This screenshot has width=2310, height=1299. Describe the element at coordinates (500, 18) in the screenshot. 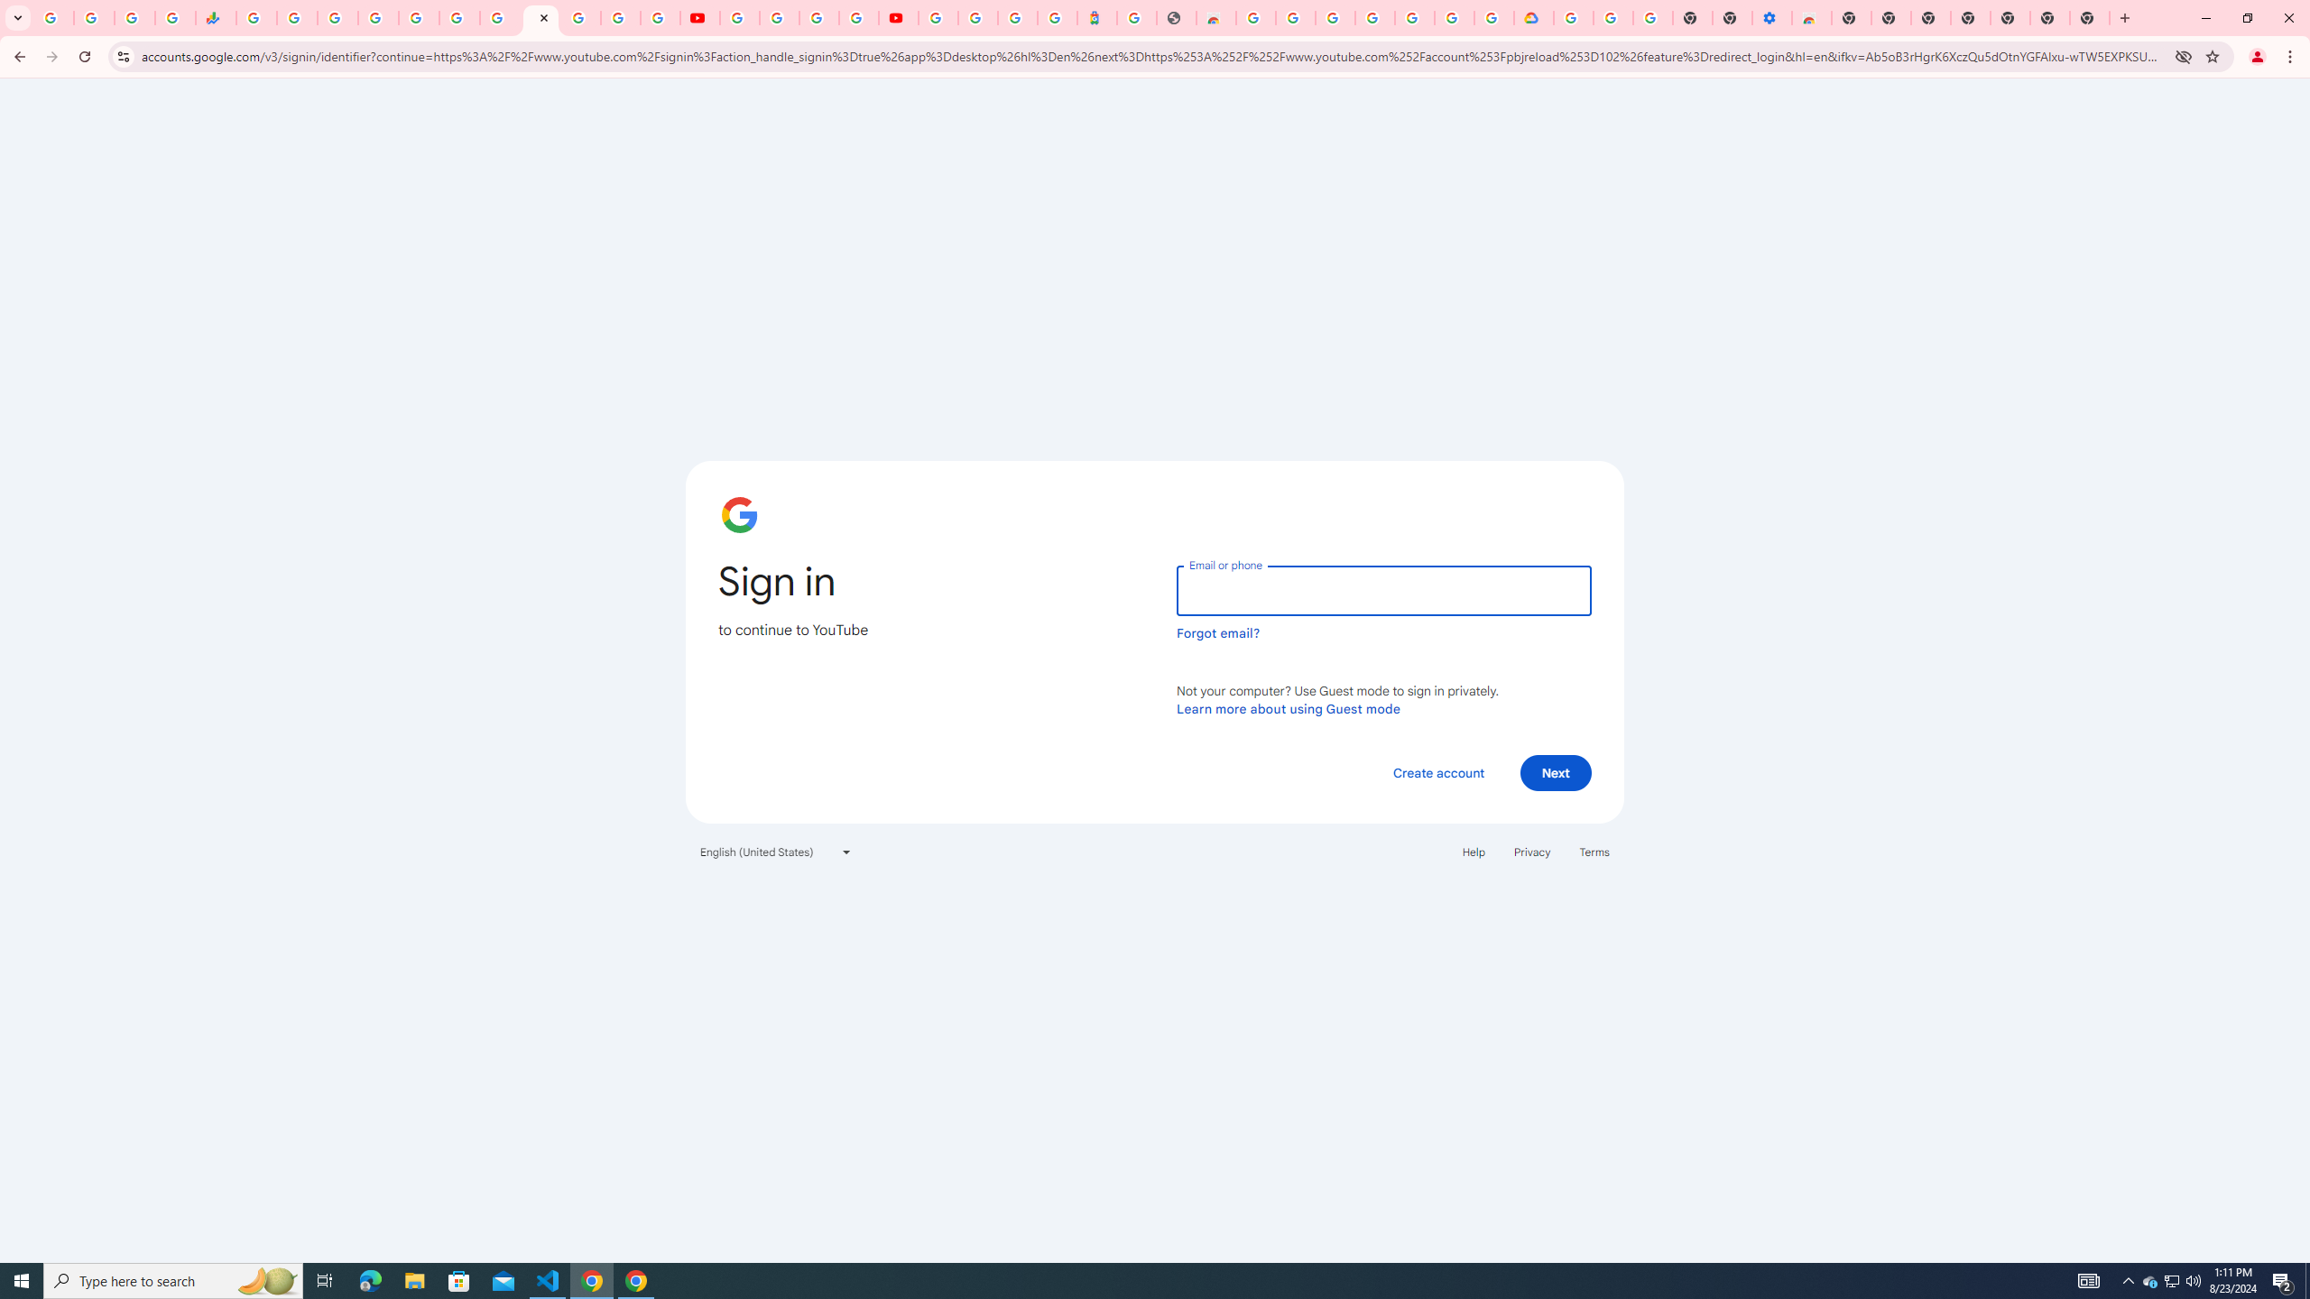

I see `Android TV Policies and Guidelines - Transparency Center` at that location.